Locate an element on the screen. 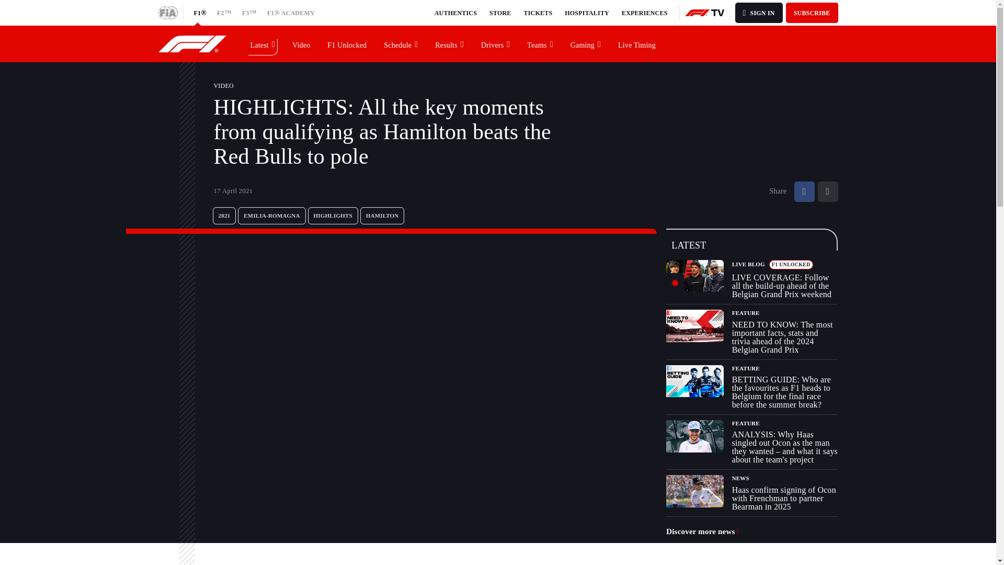  EMILIA-ROMAGNA is located at coordinates (271, 216).